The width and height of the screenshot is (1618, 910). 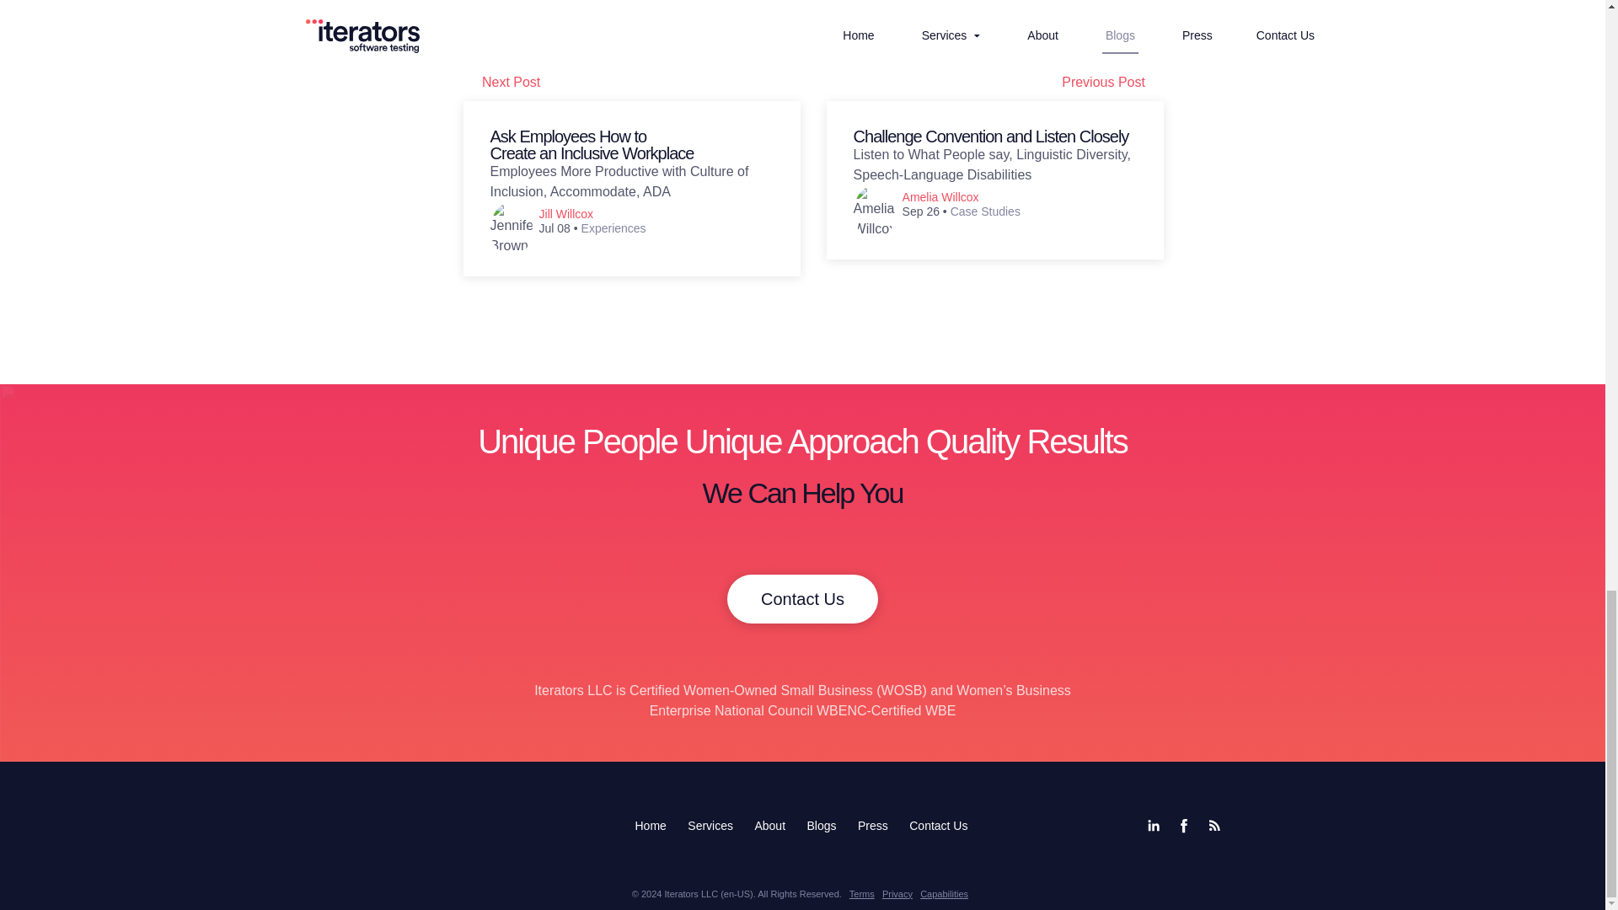 I want to click on Ask Employees How to Create an Inclusive Workplace, so click(x=592, y=145).